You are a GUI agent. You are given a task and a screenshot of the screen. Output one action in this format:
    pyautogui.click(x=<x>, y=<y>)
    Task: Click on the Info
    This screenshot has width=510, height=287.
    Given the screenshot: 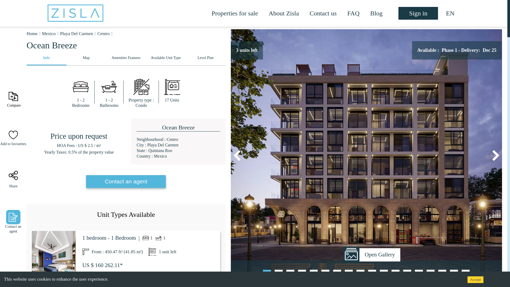 What is the action you would take?
    pyautogui.click(x=46, y=59)
    